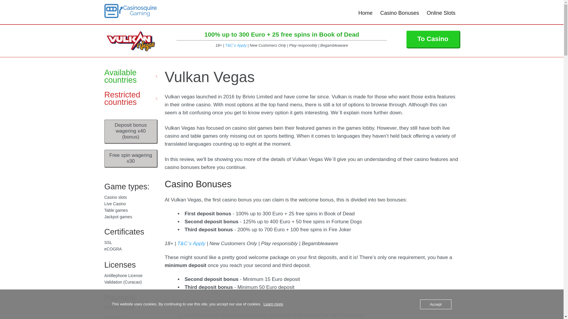 This screenshot has height=319, width=568. Describe the element at coordinates (436, 304) in the screenshot. I see `Accept` at that location.